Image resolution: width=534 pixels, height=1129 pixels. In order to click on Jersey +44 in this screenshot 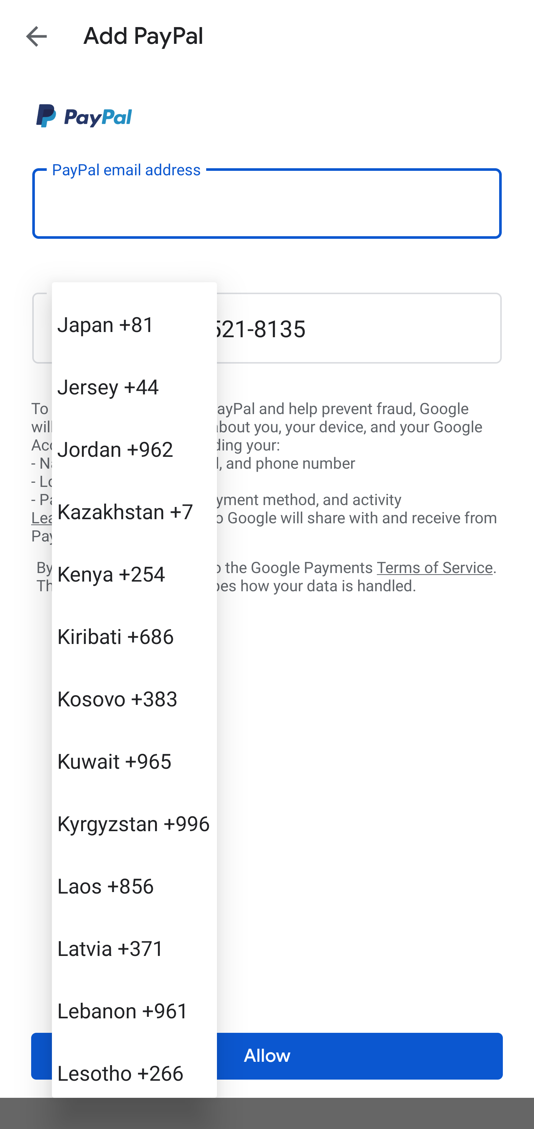, I will do `click(134, 386)`.